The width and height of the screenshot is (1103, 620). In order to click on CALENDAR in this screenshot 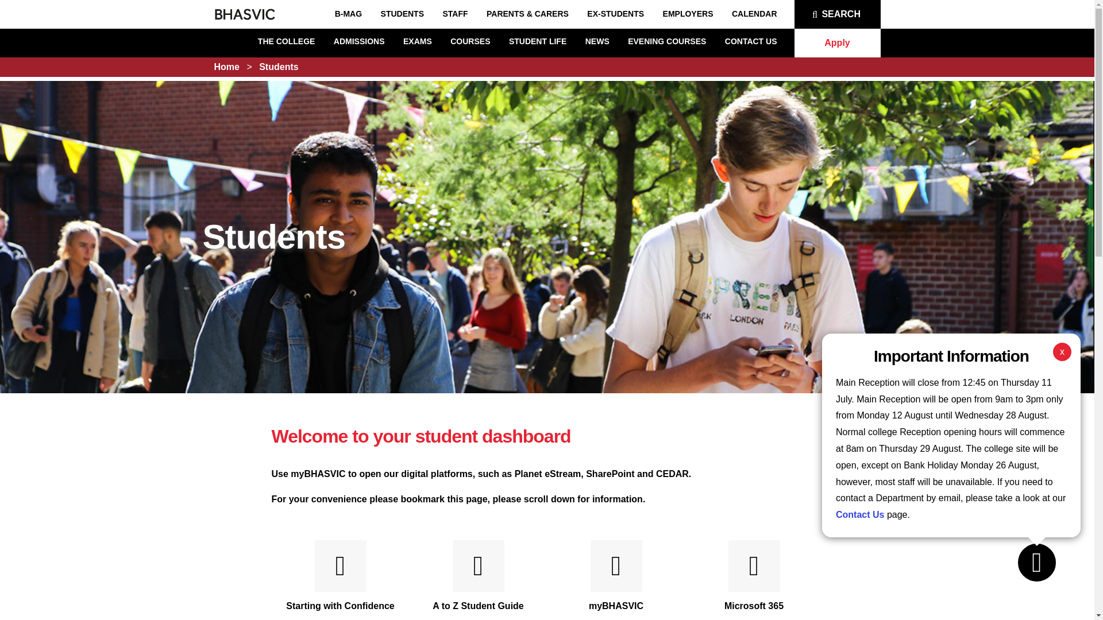, I will do `click(754, 14)`.